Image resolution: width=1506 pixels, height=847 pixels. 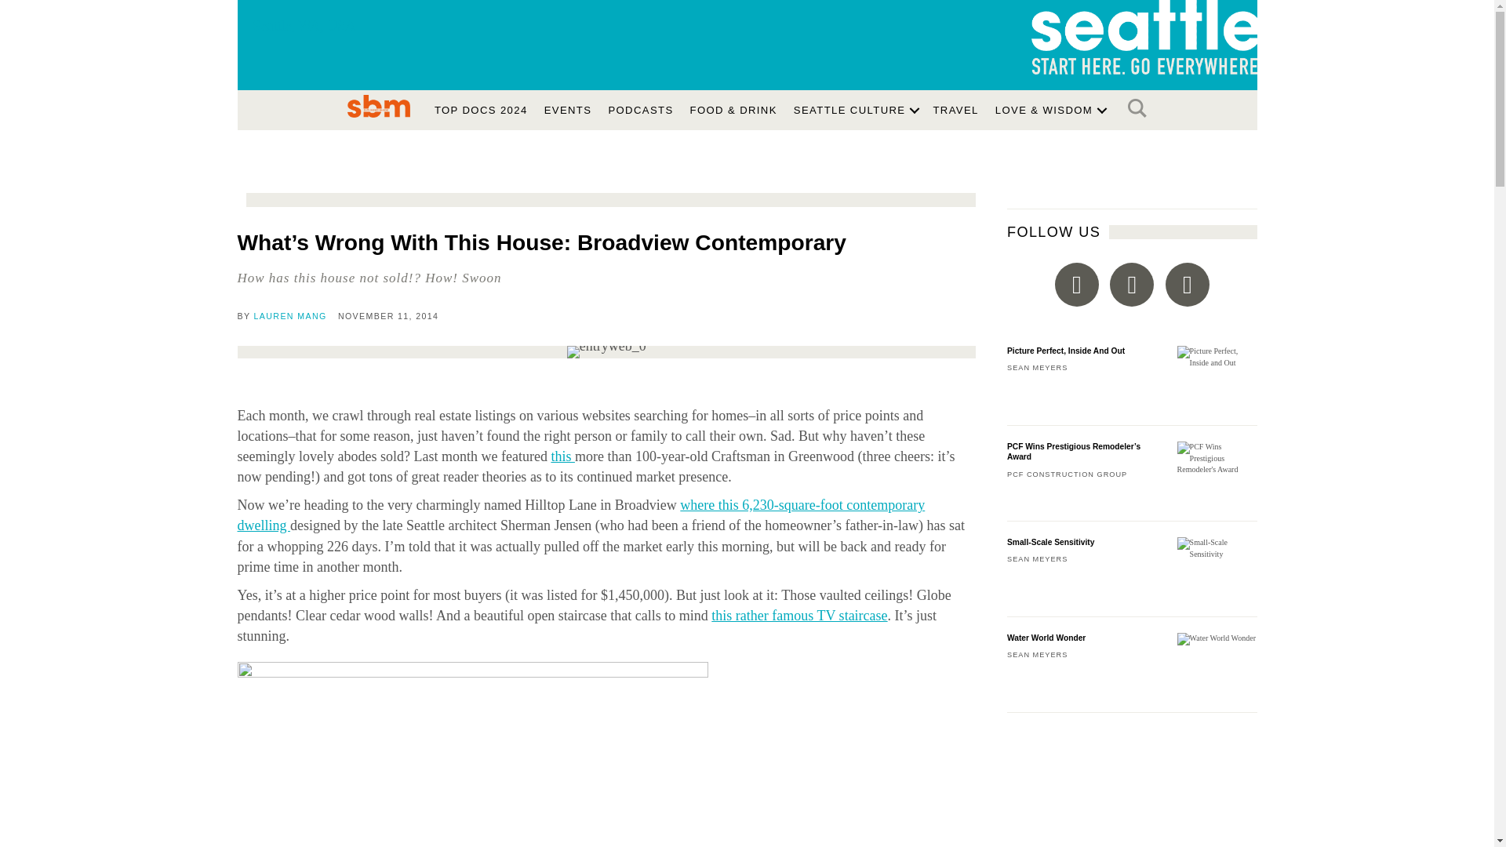 What do you see at coordinates (481, 110) in the screenshot?
I see `TOP DOCS 2024` at bounding box center [481, 110].